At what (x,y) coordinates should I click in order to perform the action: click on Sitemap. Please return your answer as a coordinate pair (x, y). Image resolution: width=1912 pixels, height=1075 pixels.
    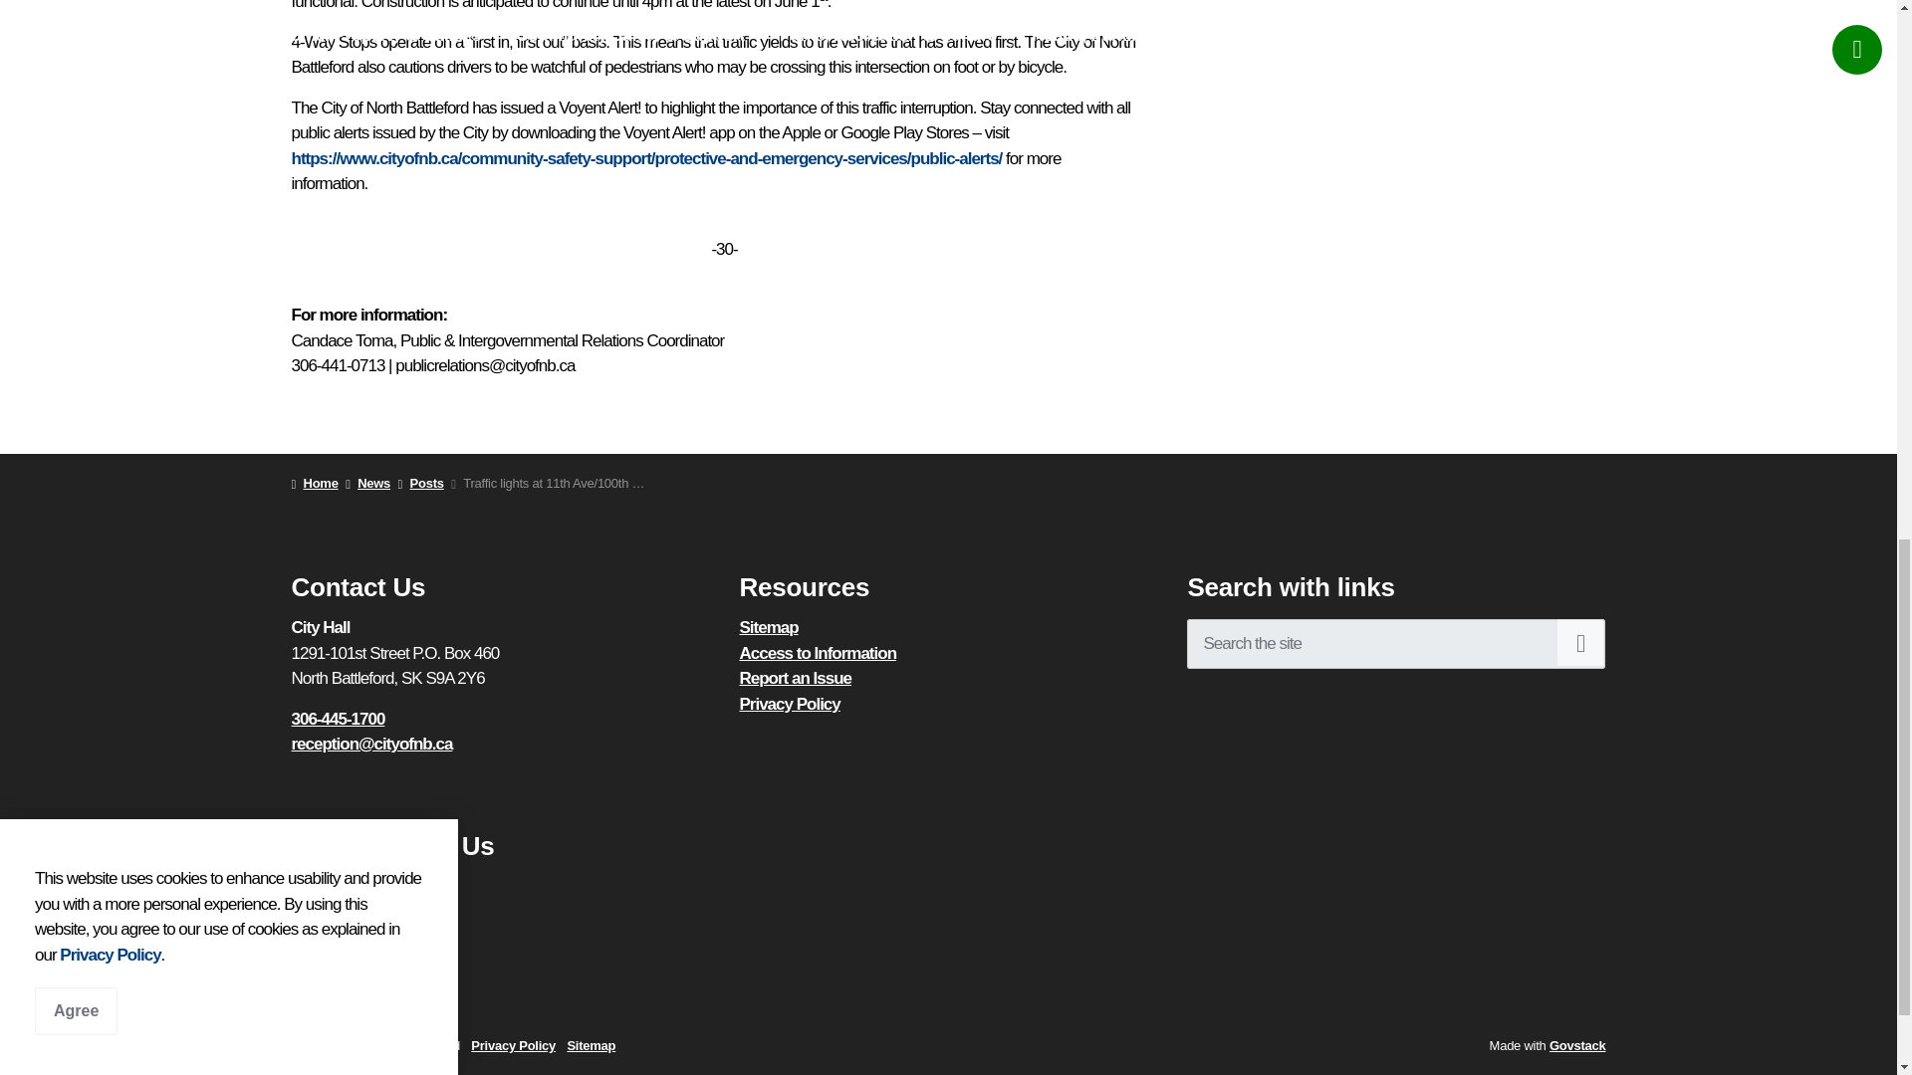
    Looking at the image, I should click on (767, 627).